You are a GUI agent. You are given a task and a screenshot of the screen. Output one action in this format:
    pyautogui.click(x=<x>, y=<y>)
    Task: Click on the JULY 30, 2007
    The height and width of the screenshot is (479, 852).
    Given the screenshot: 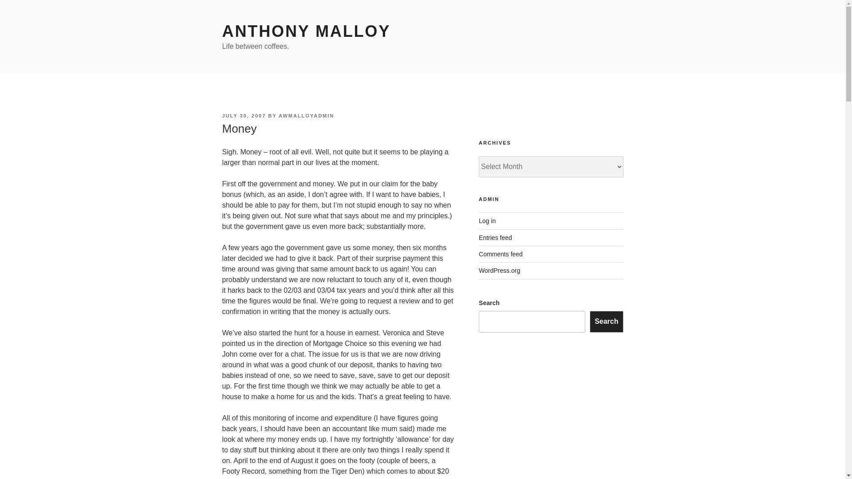 What is the action you would take?
    pyautogui.click(x=244, y=115)
    